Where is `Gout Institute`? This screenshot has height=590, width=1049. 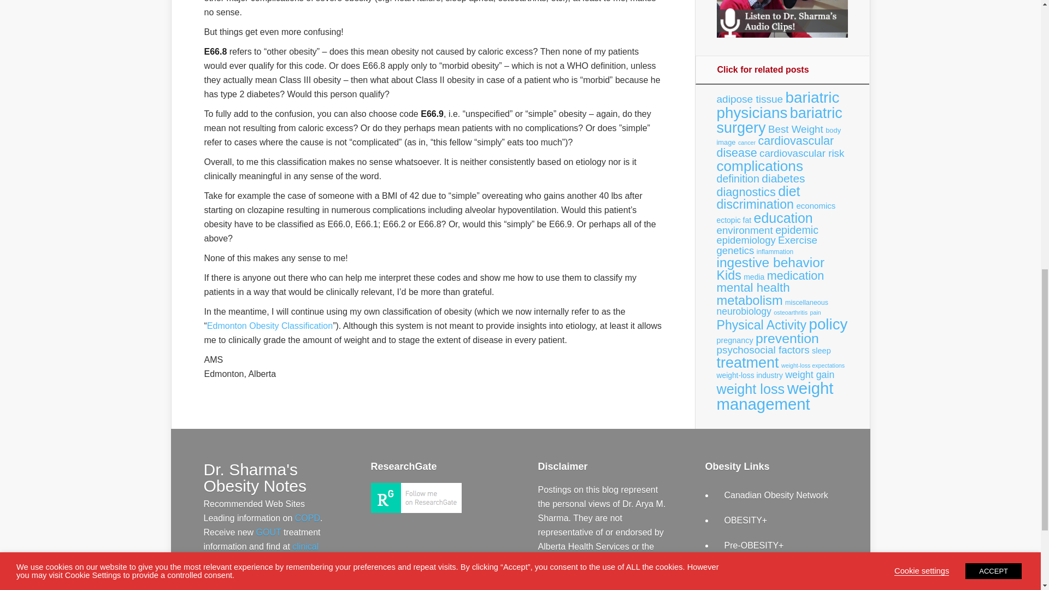
Gout Institute is located at coordinates (268, 532).